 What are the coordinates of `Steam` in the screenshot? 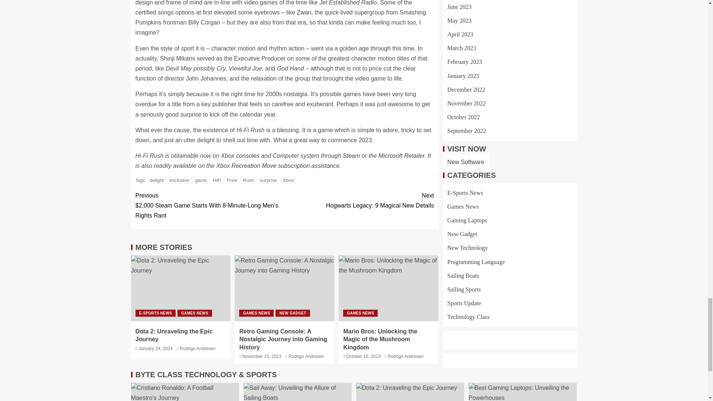 It's located at (351, 156).